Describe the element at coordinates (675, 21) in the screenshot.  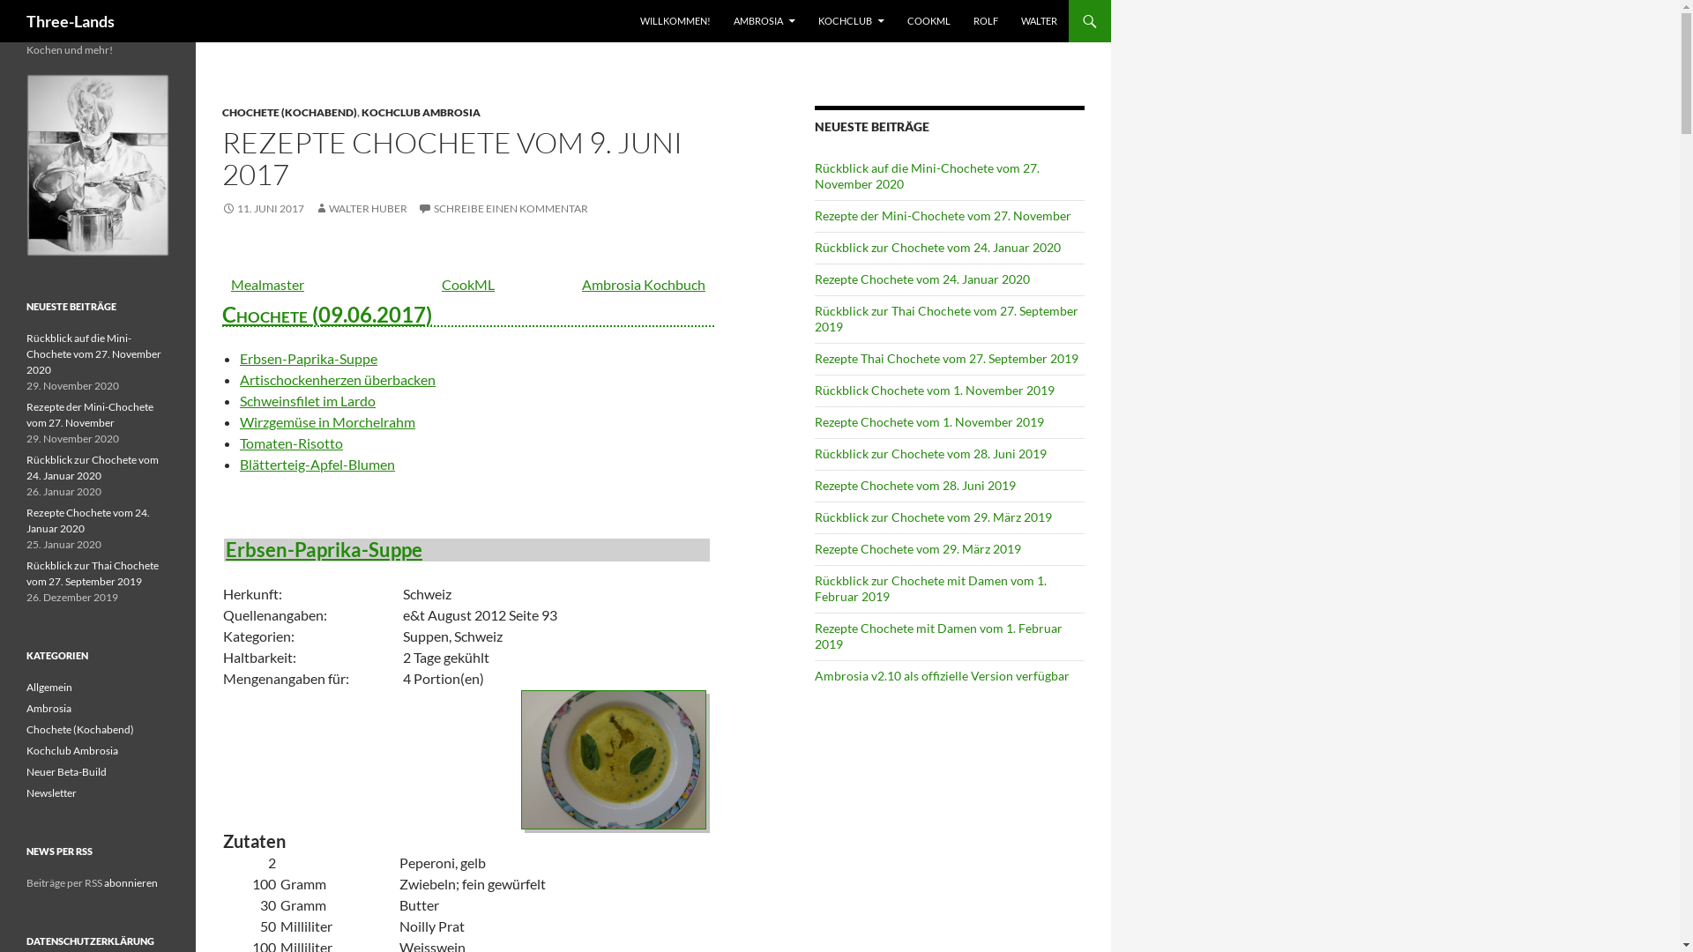
I see `WILLKOMMEN!` at that location.